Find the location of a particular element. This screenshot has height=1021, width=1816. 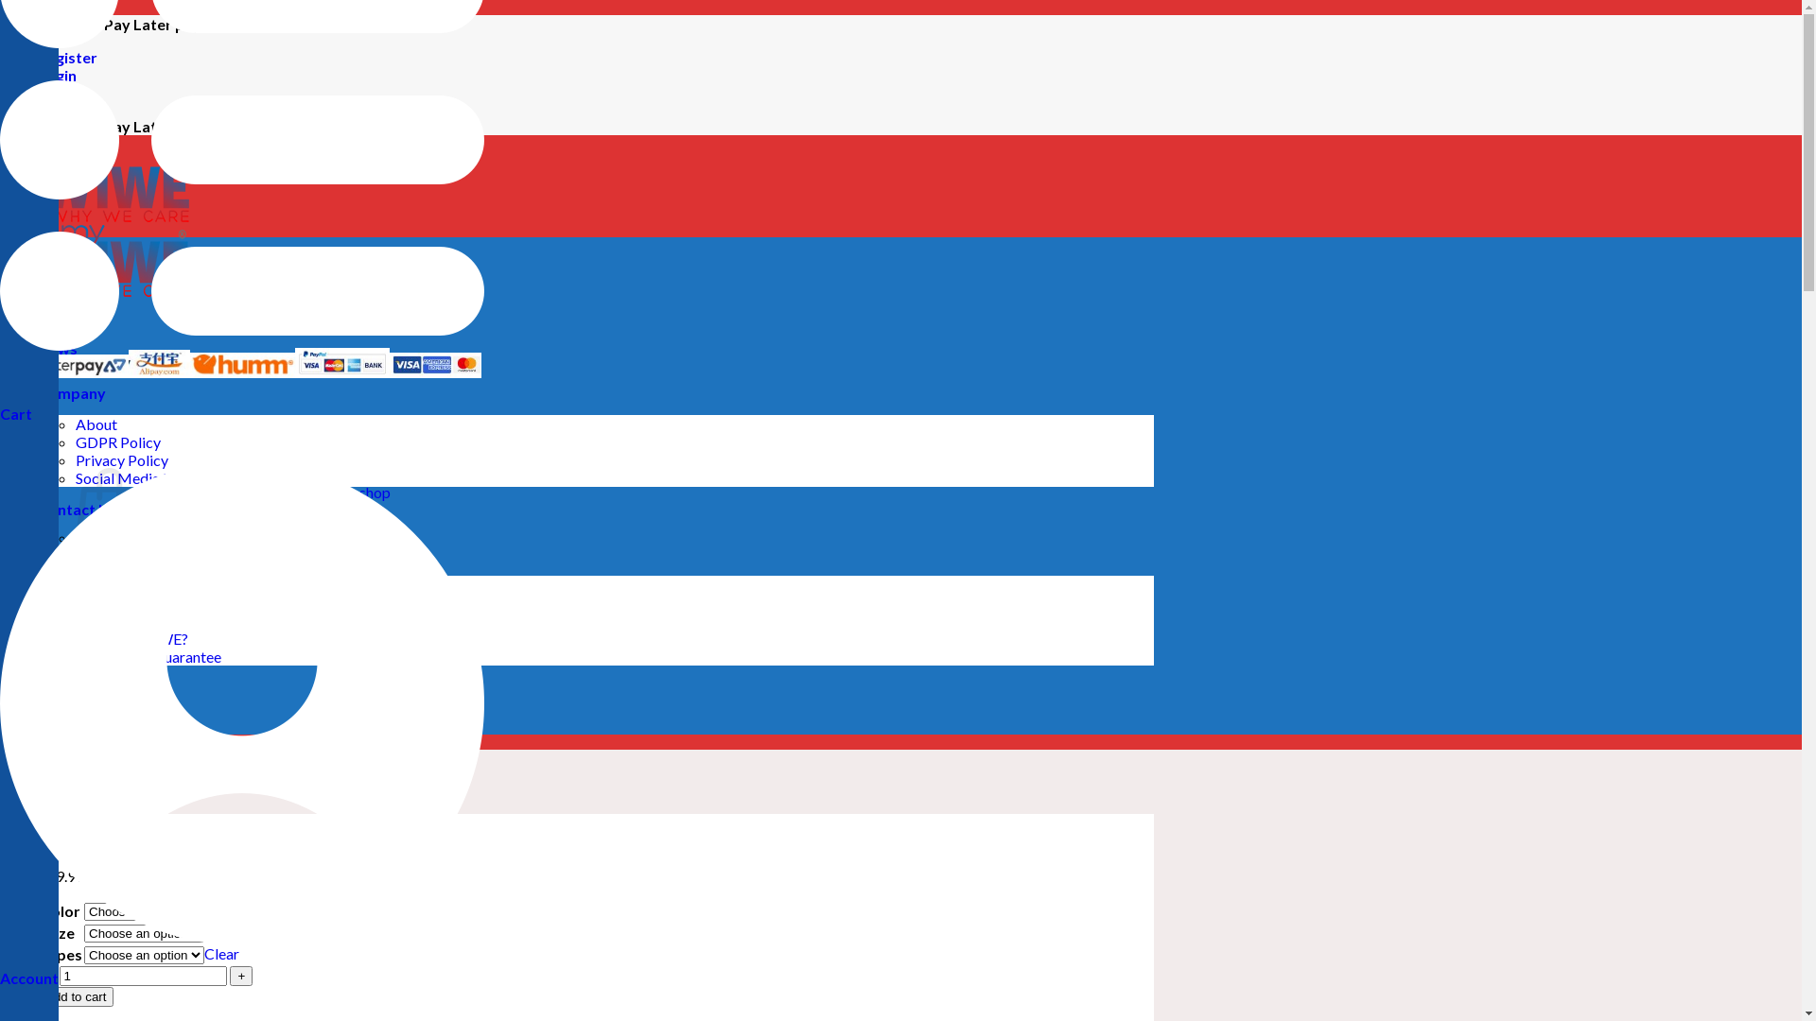

About is located at coordinates (96, 424).